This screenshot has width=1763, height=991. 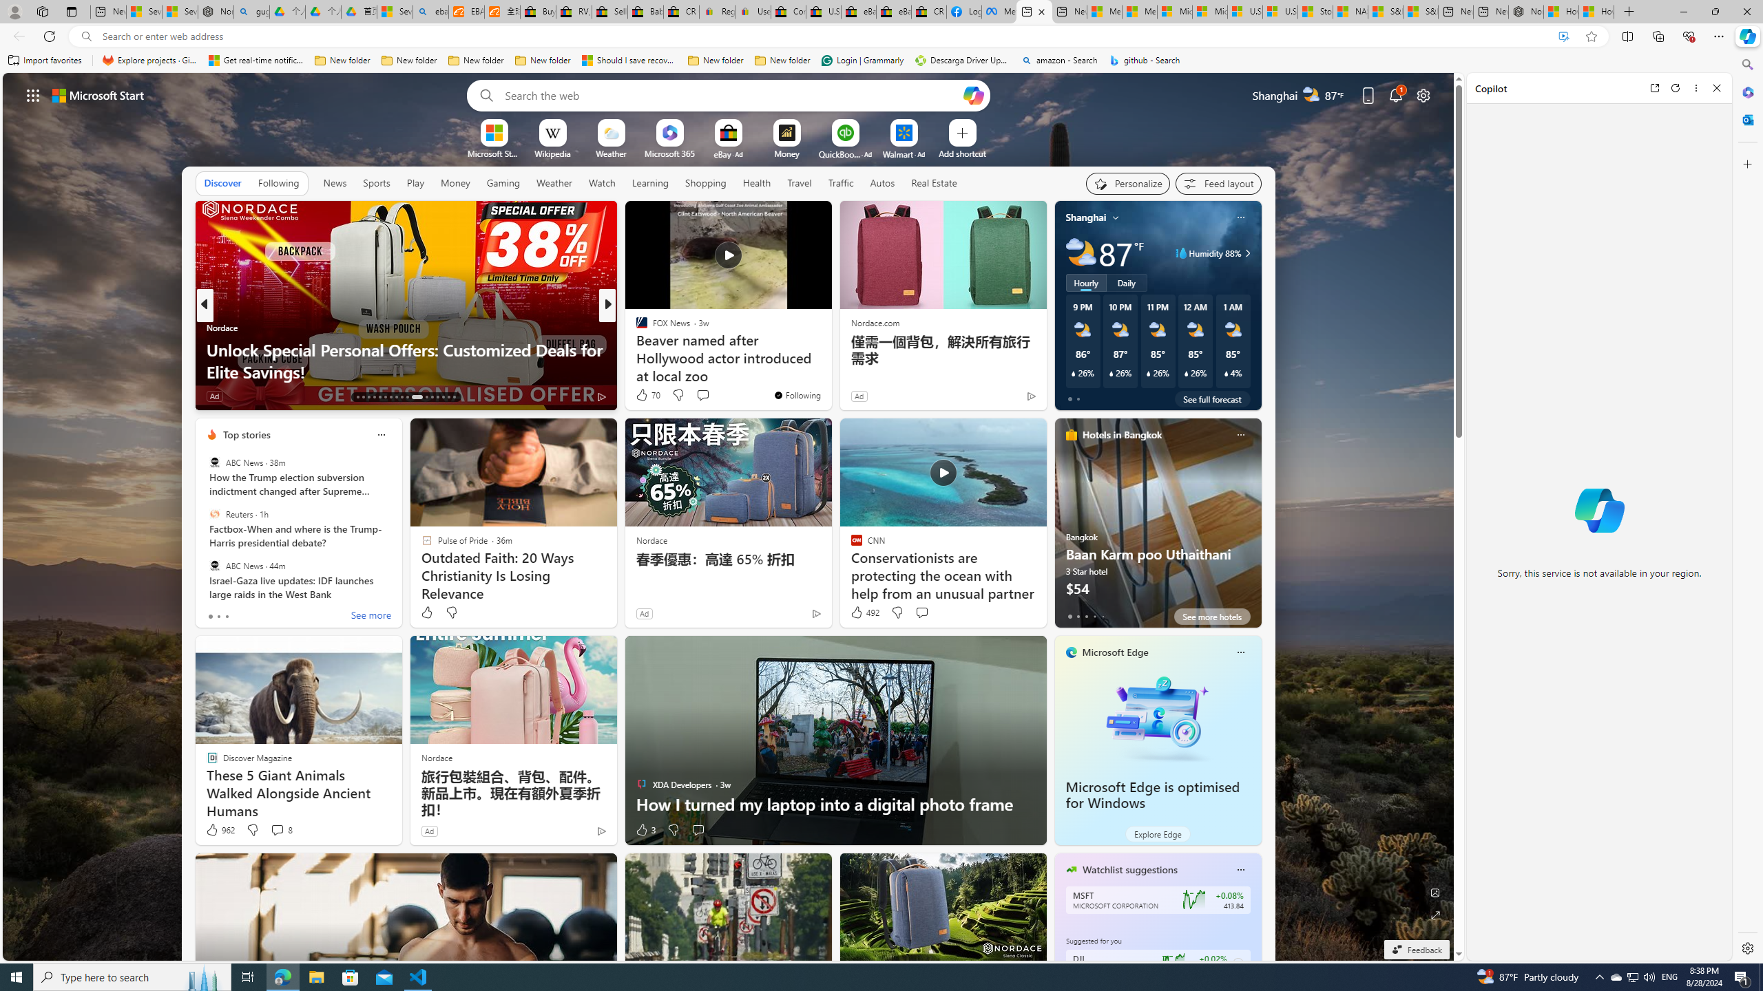 I want to click on Add a site, so click(x=961, y=153).